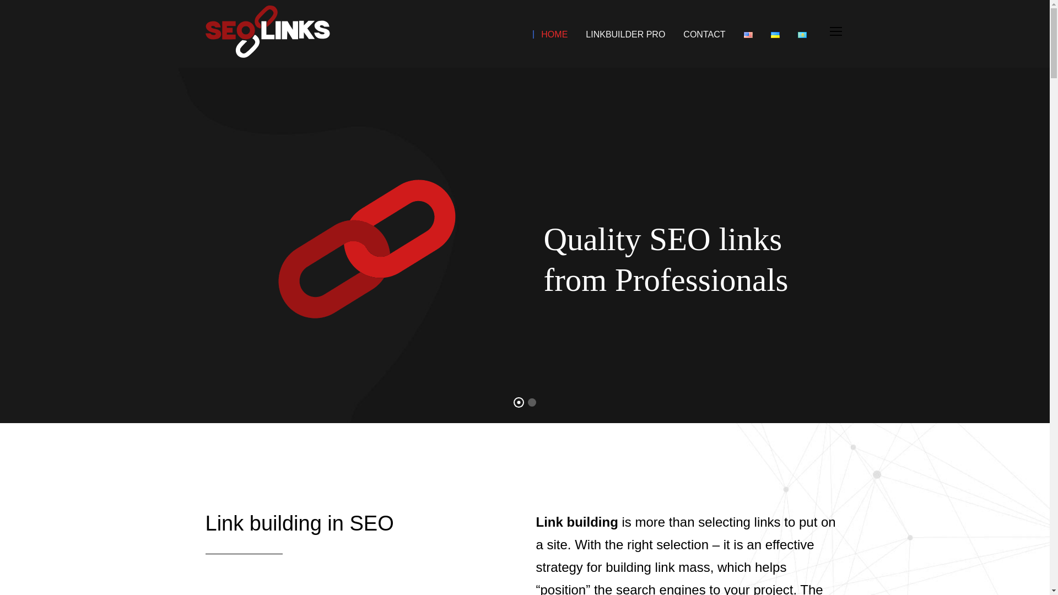  What do you see at coordinates (622, 47) in the screenshot?
I see `LINKBUILDER PRO` at bounding box center [622, 47].